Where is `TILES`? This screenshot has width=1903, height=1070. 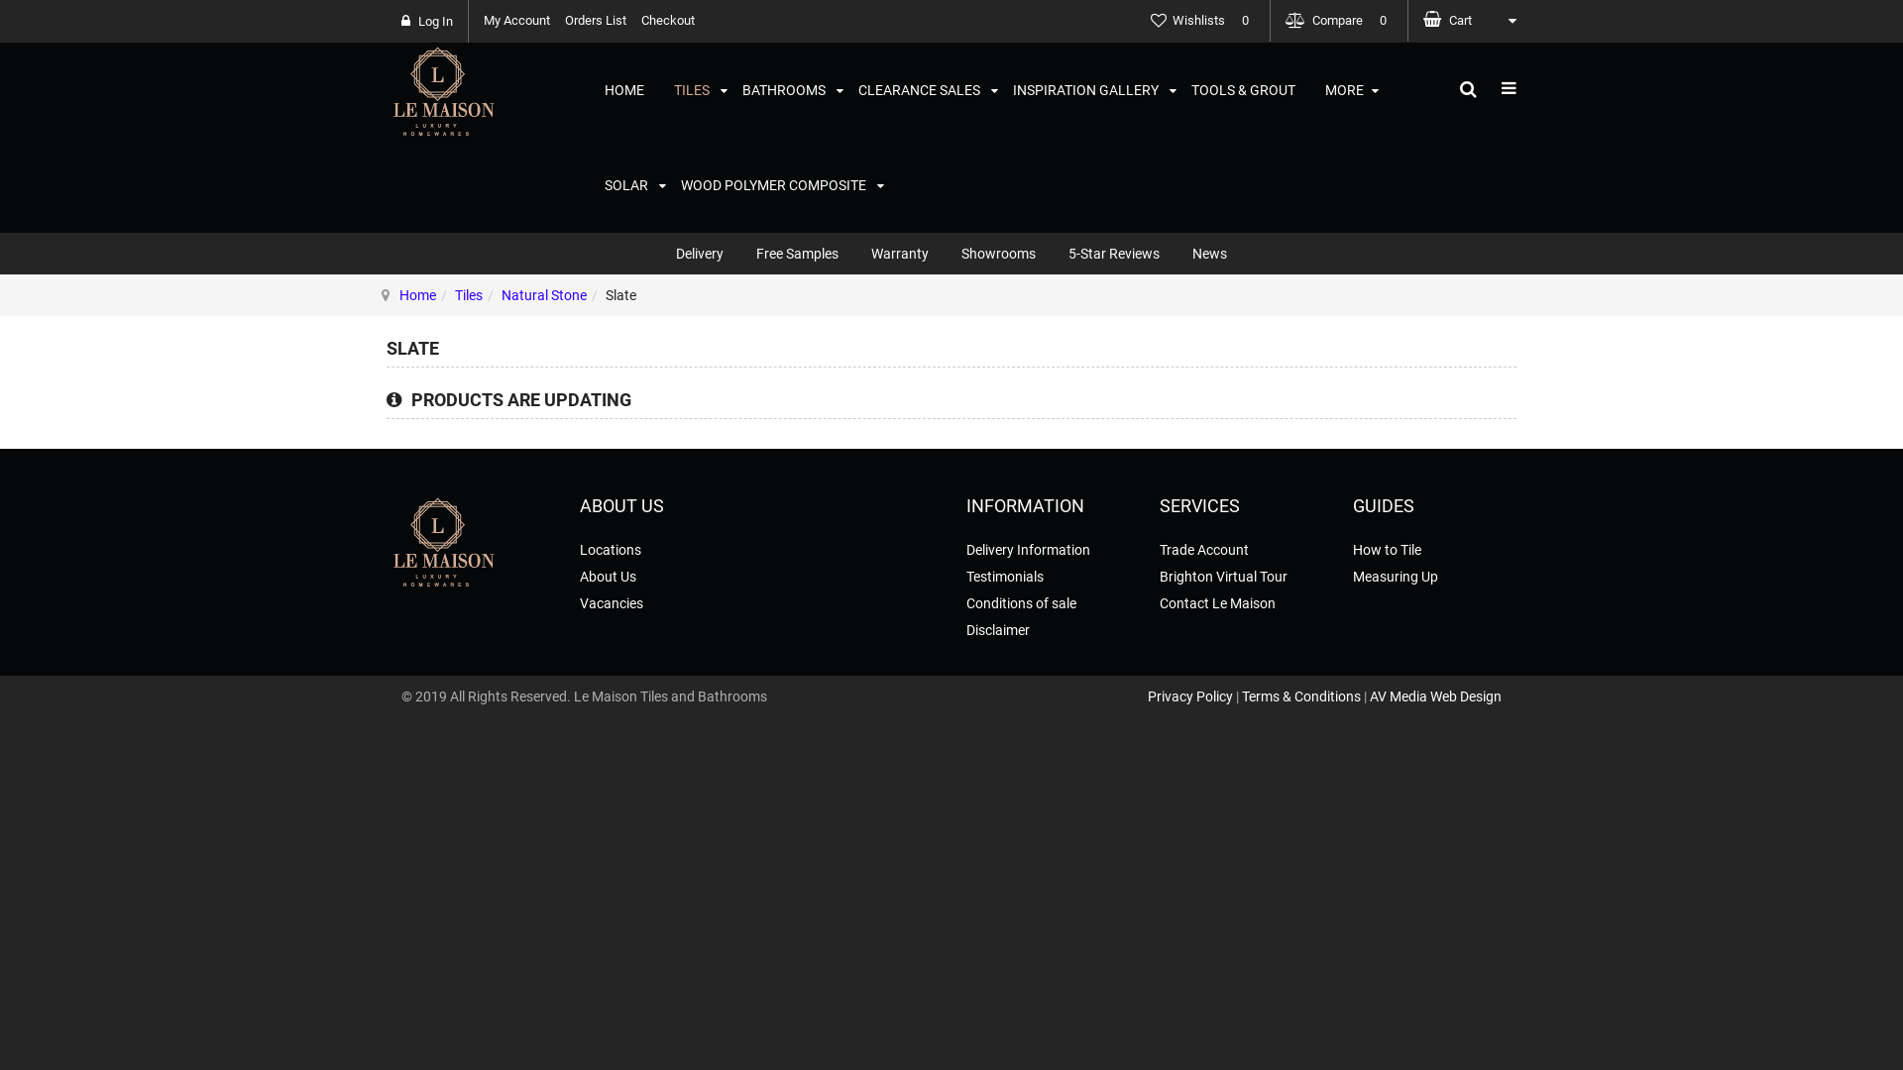 TILES is located at coordinates (694, 90).